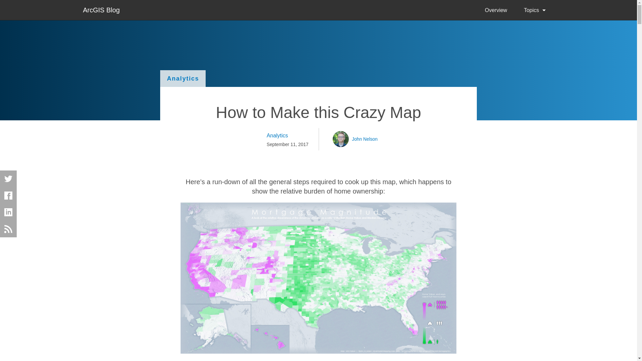 This screenshot has height=361, width=642. What do you see at coordinates (183, 78) in the screenshot?
I see `Analytics` at bounding box center [183, 78].